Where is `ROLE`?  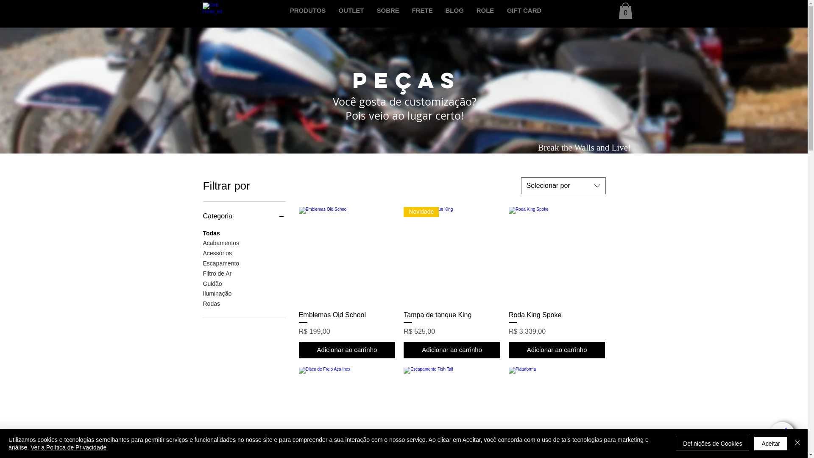 ROLE is located at coordinates (485, 11).